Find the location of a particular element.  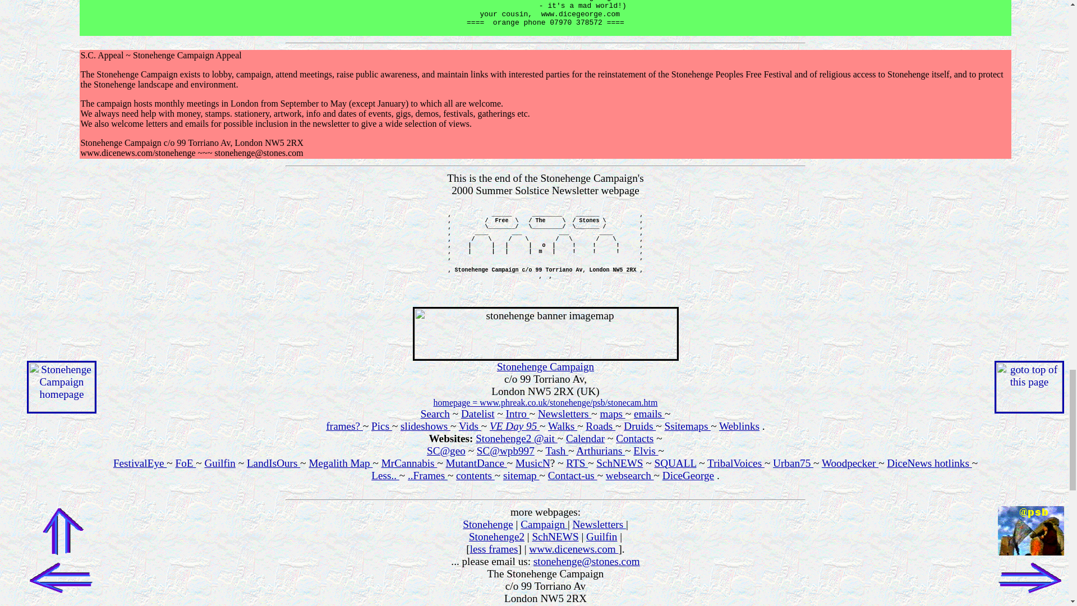

Stonehenge Campaign is located at coordinates (545, 366).